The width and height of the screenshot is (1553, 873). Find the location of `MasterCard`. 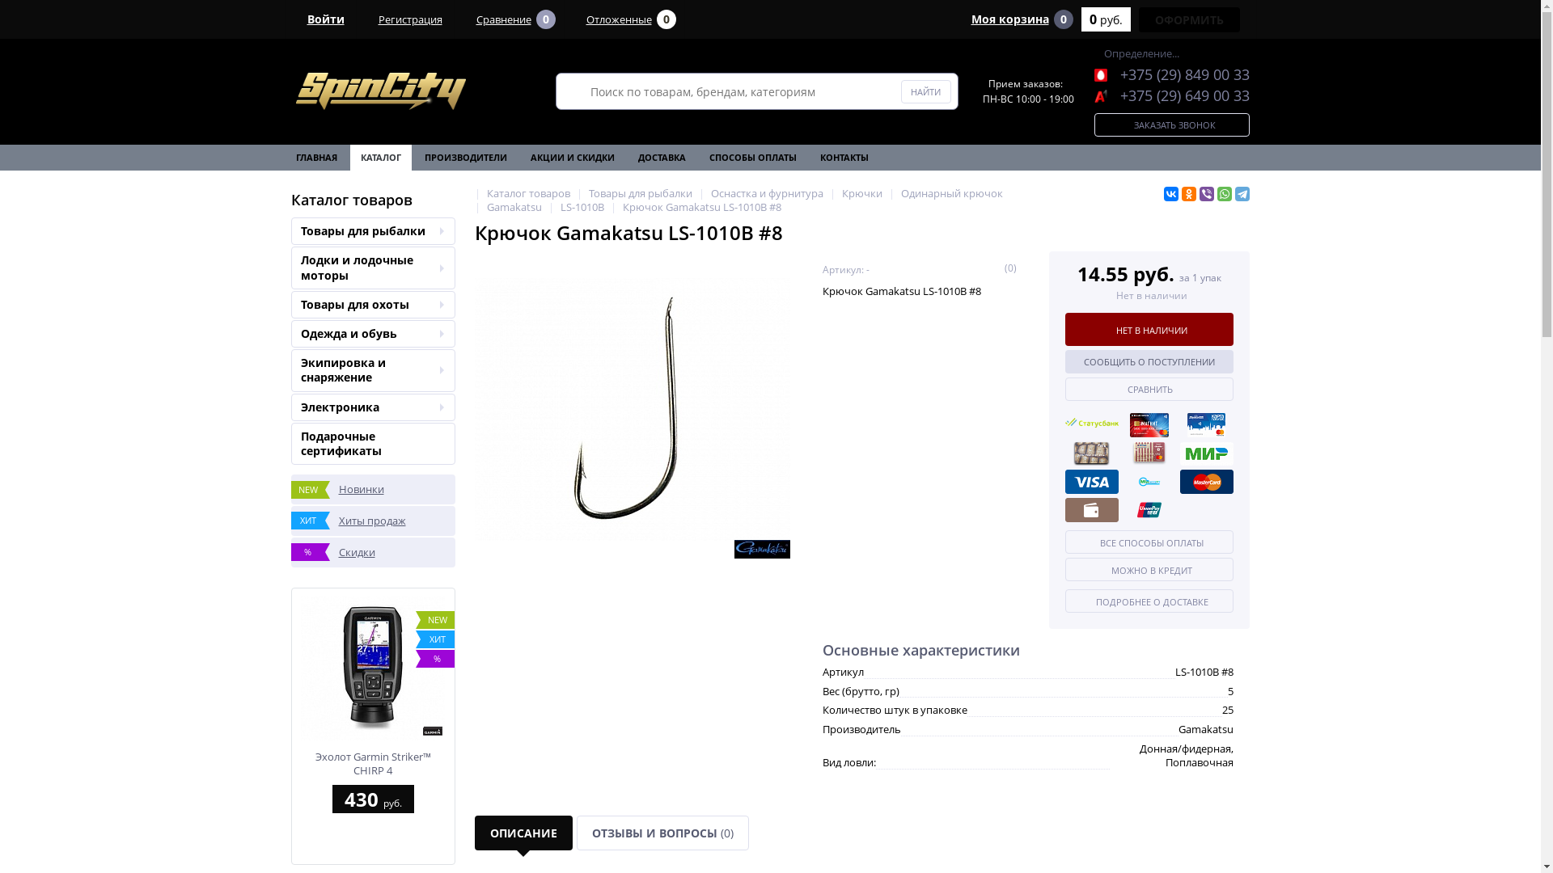

MasterCard is located at coordinates (1206, 482).